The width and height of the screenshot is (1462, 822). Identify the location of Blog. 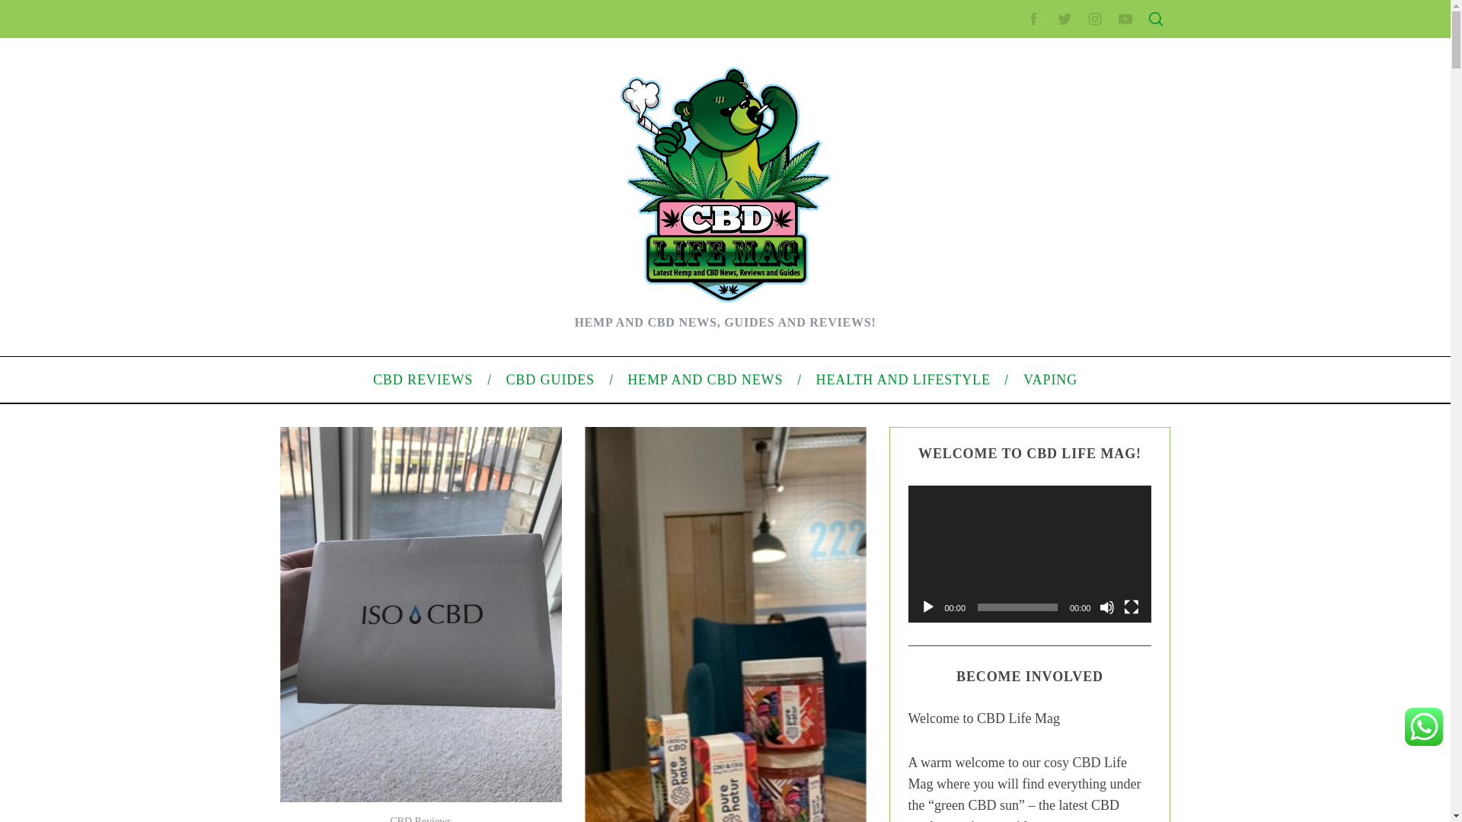
(981, 513).